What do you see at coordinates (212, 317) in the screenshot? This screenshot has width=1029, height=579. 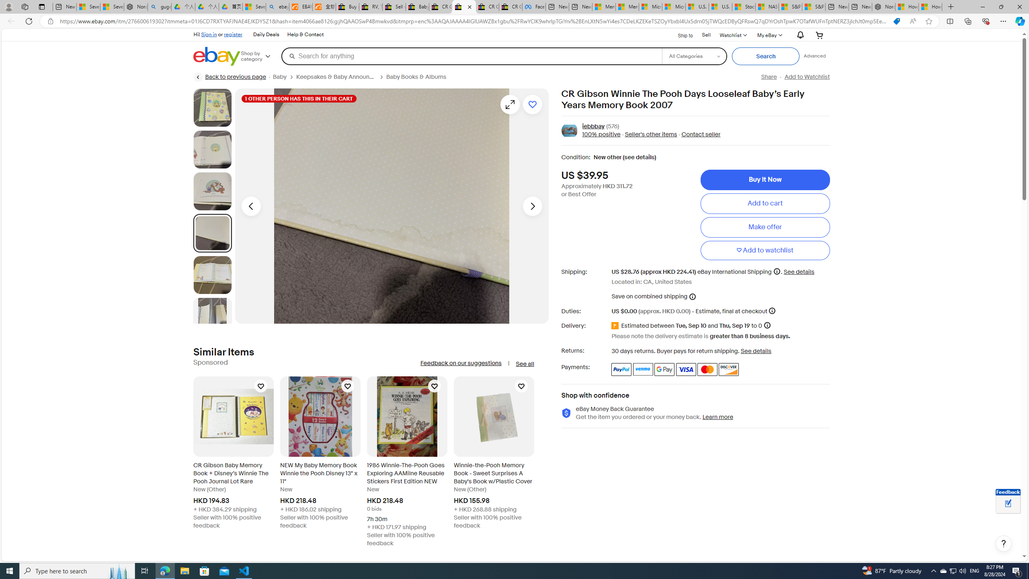 I see `Picture 6 of 22` at bounding box center [212, 317].